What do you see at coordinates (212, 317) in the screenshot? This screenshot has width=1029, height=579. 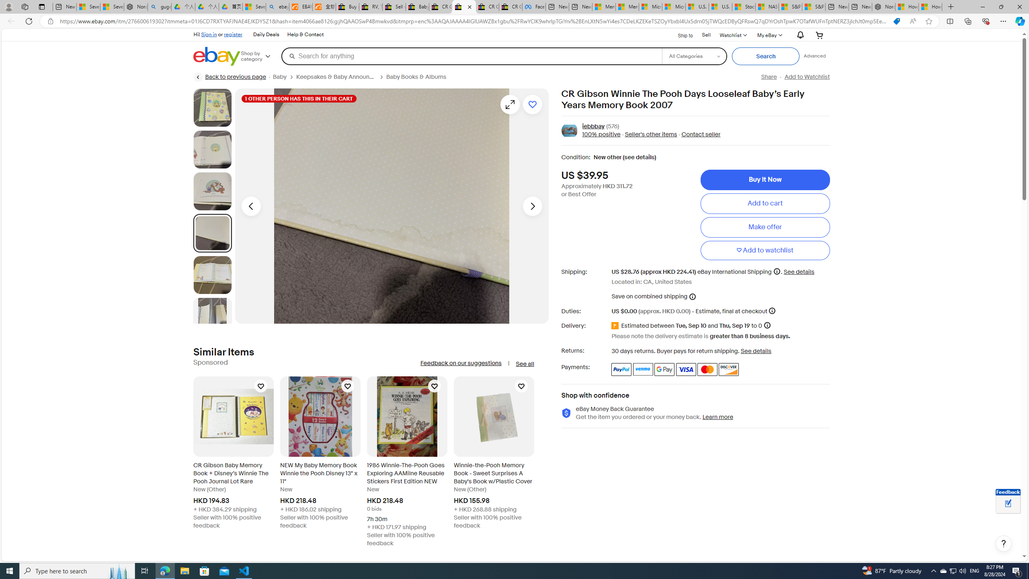 I see `Picture 6 of 22` at bounding box center [212, 317].